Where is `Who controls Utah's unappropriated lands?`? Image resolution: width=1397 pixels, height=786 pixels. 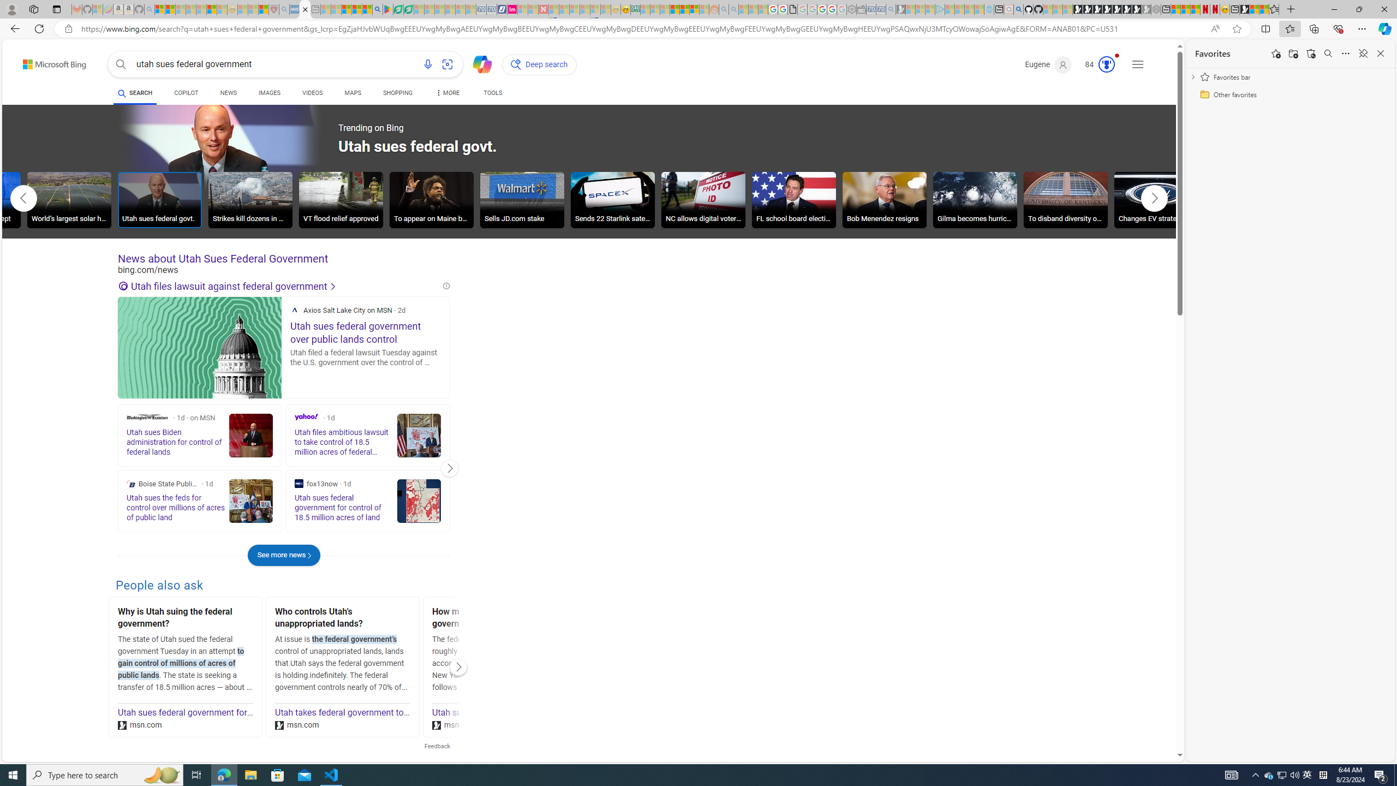 Who controls Utah's unappropriated lands? is located at coordinates (343, 619).